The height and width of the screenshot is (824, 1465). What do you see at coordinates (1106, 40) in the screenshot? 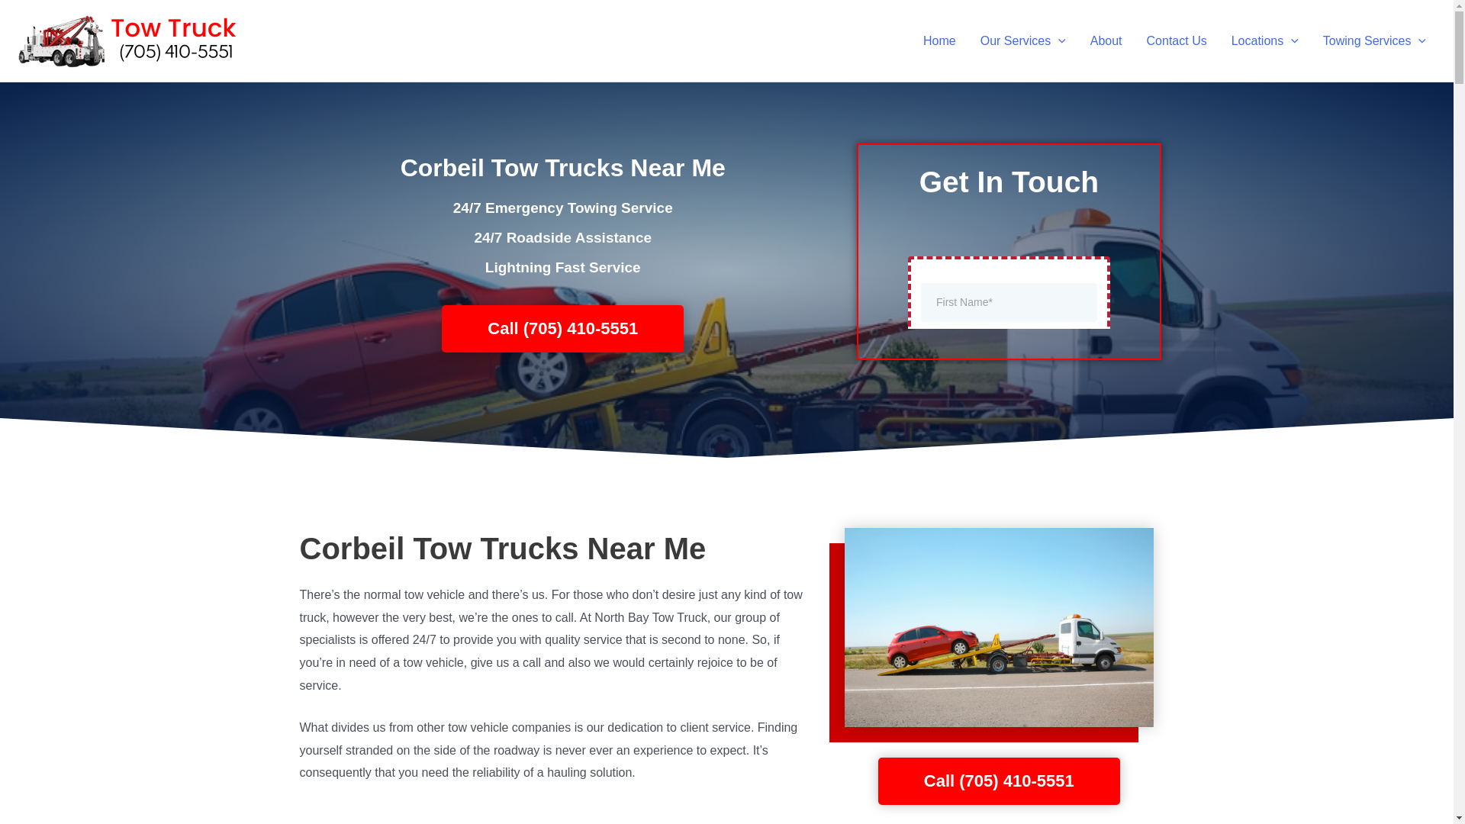
I see `About` at bounding box center [1106, 40].